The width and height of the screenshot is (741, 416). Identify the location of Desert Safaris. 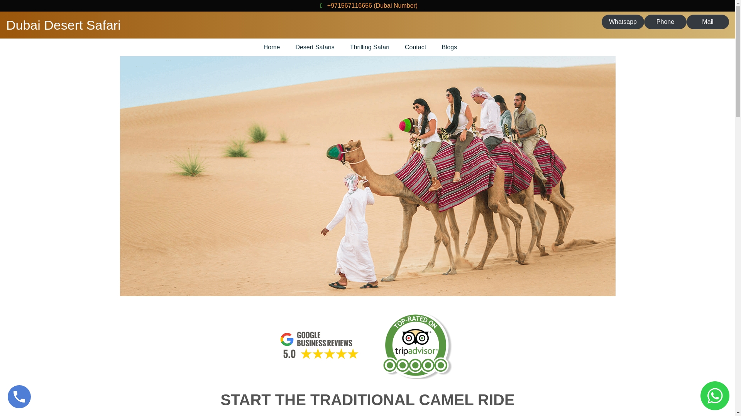
(314, 47).